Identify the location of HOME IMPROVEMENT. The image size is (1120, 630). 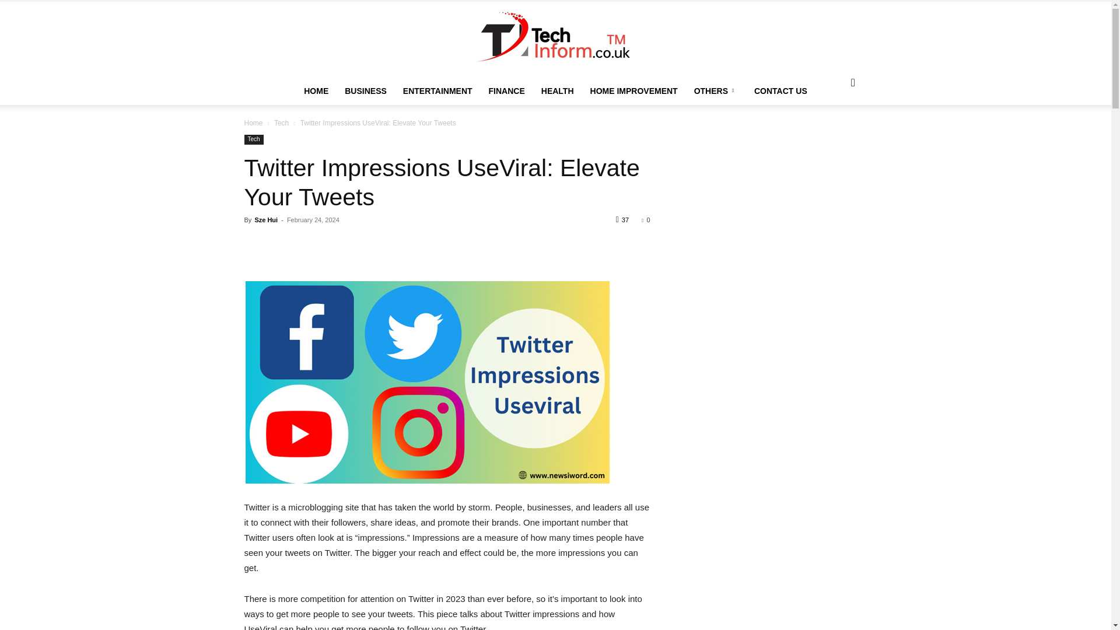
(633, 91).